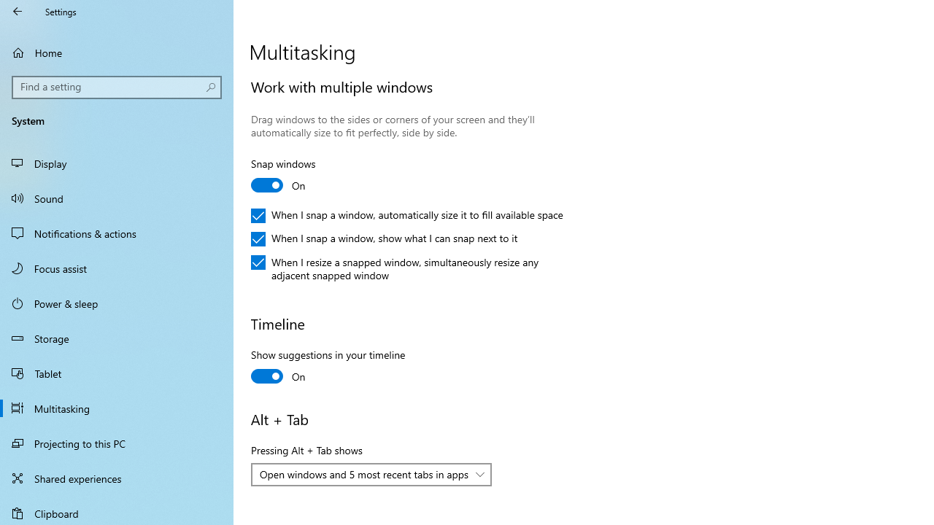  I want to click on Multitasking, so click(117, 408).